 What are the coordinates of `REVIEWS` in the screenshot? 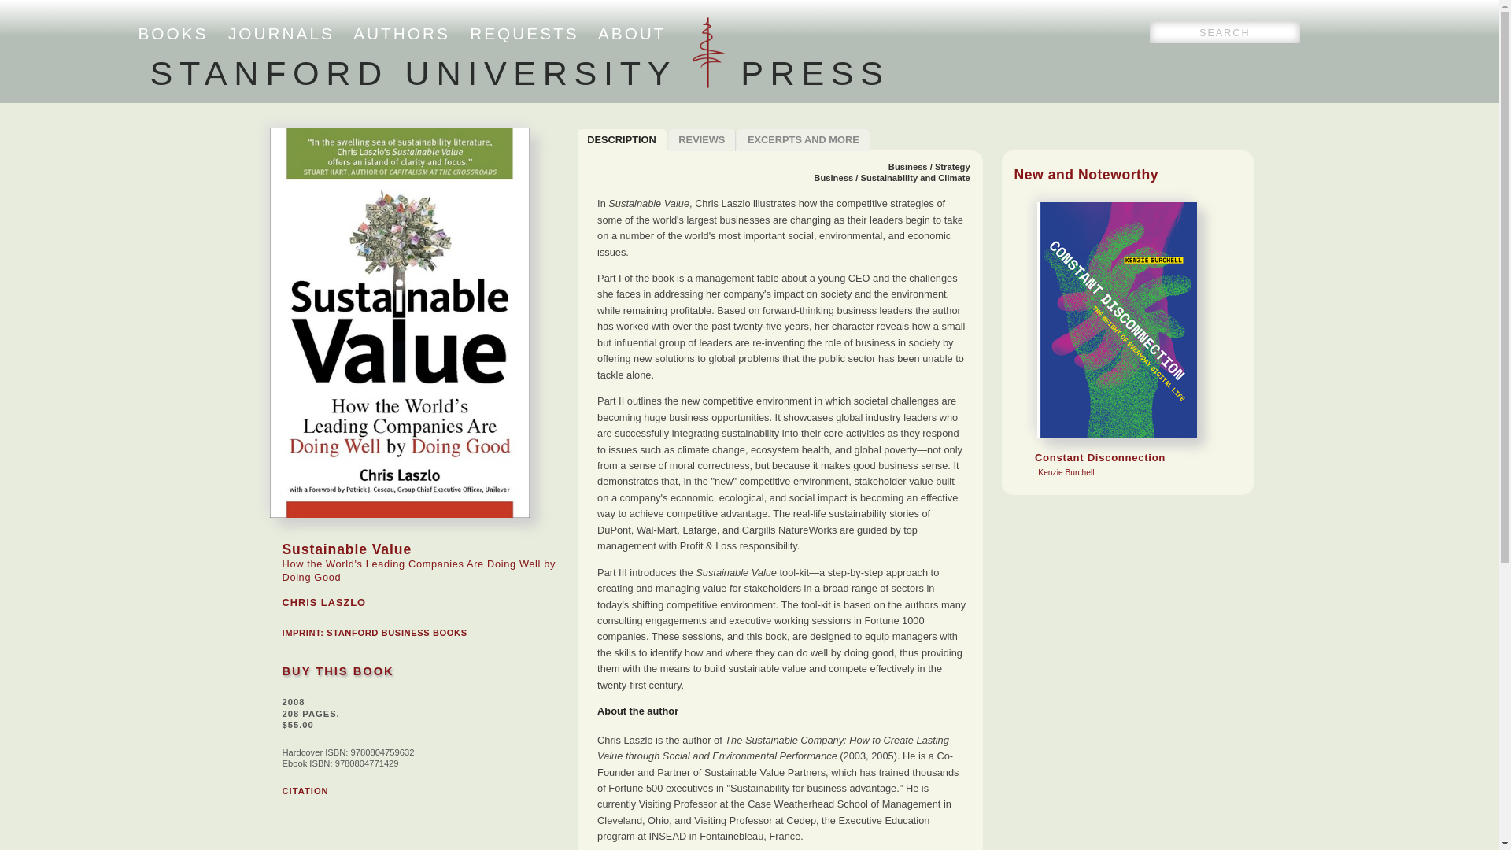 It's located at (703, 140).